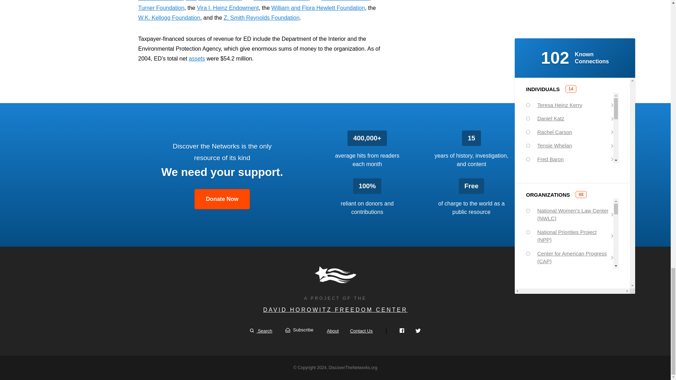 The width and height of the screenshot is (676, 380). I want to click on Surdna Foundation, so click(345, 1).